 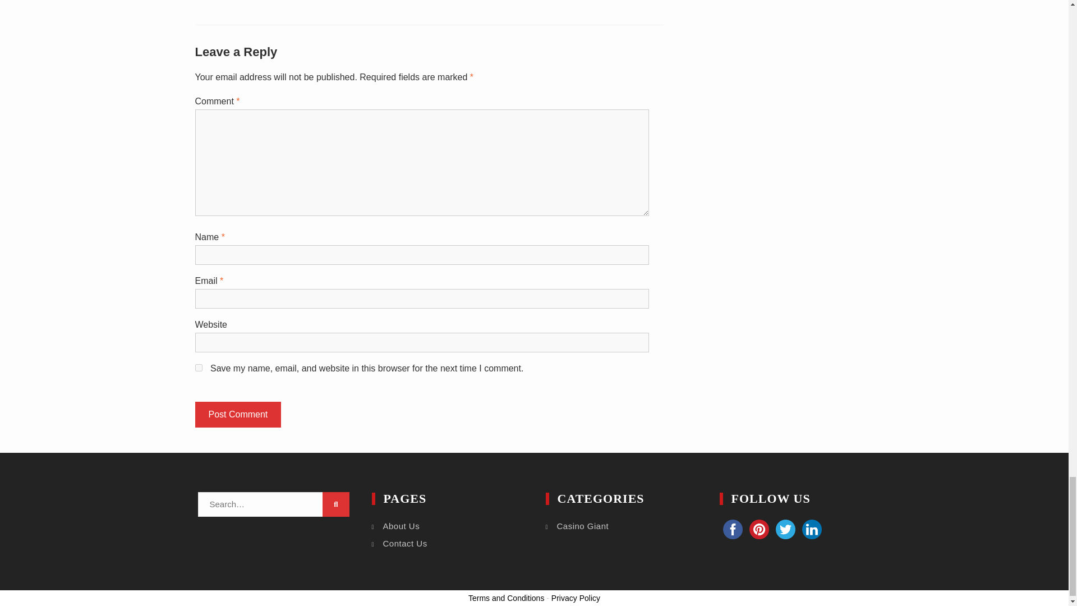 What do you see at coordinates (238, 415) in the screenshot?
I see `Post Comment` at bounding box center [238, 415].